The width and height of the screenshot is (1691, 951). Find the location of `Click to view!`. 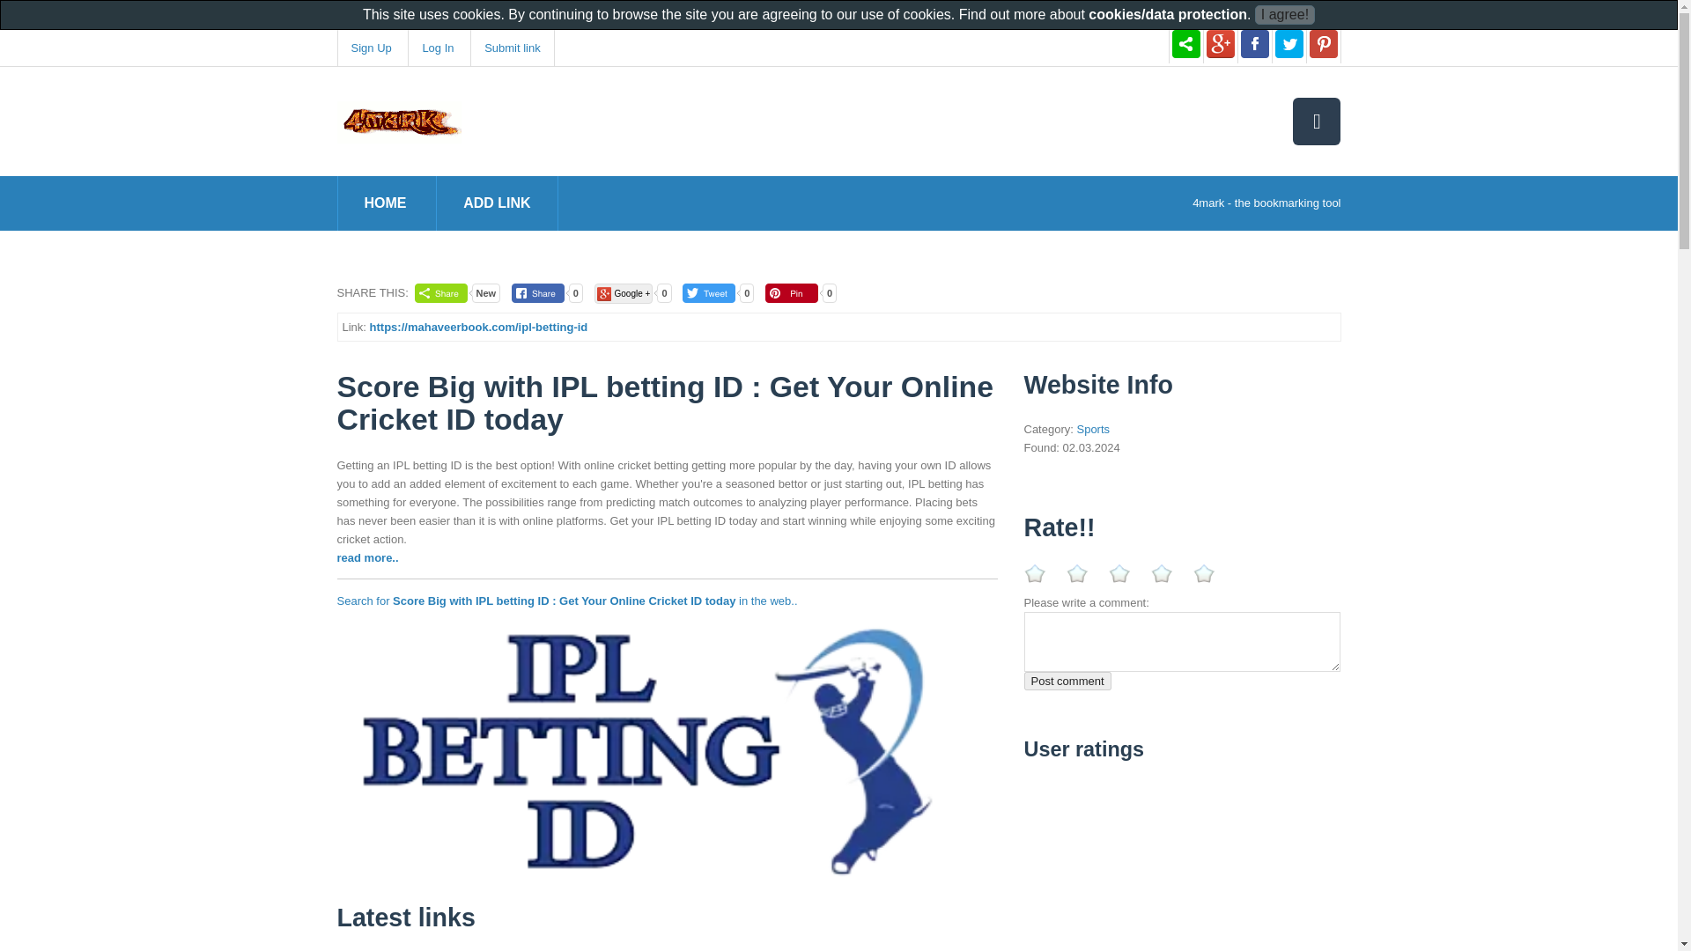

Click to view! is located at coordinates (667, 750).